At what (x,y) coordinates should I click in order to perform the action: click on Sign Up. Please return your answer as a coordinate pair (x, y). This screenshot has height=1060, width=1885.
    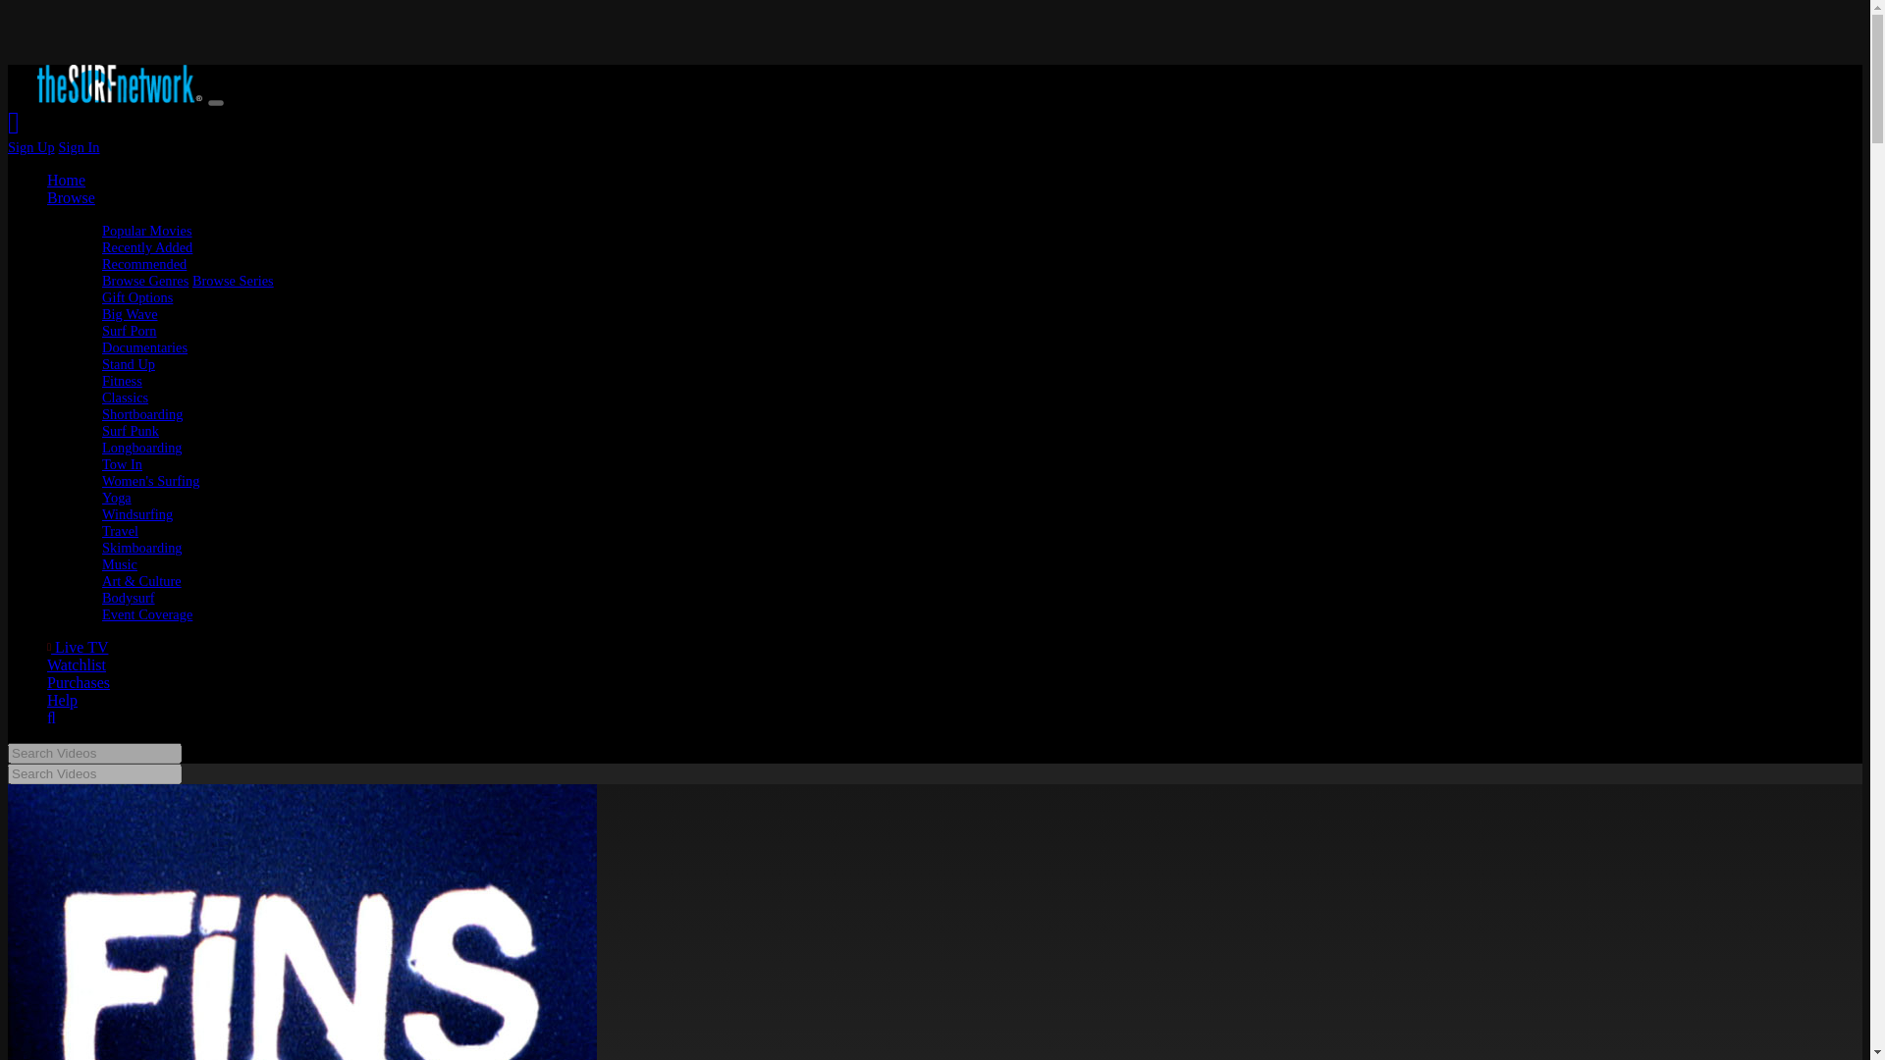
    Looking at the image, I should click on (30, 128).